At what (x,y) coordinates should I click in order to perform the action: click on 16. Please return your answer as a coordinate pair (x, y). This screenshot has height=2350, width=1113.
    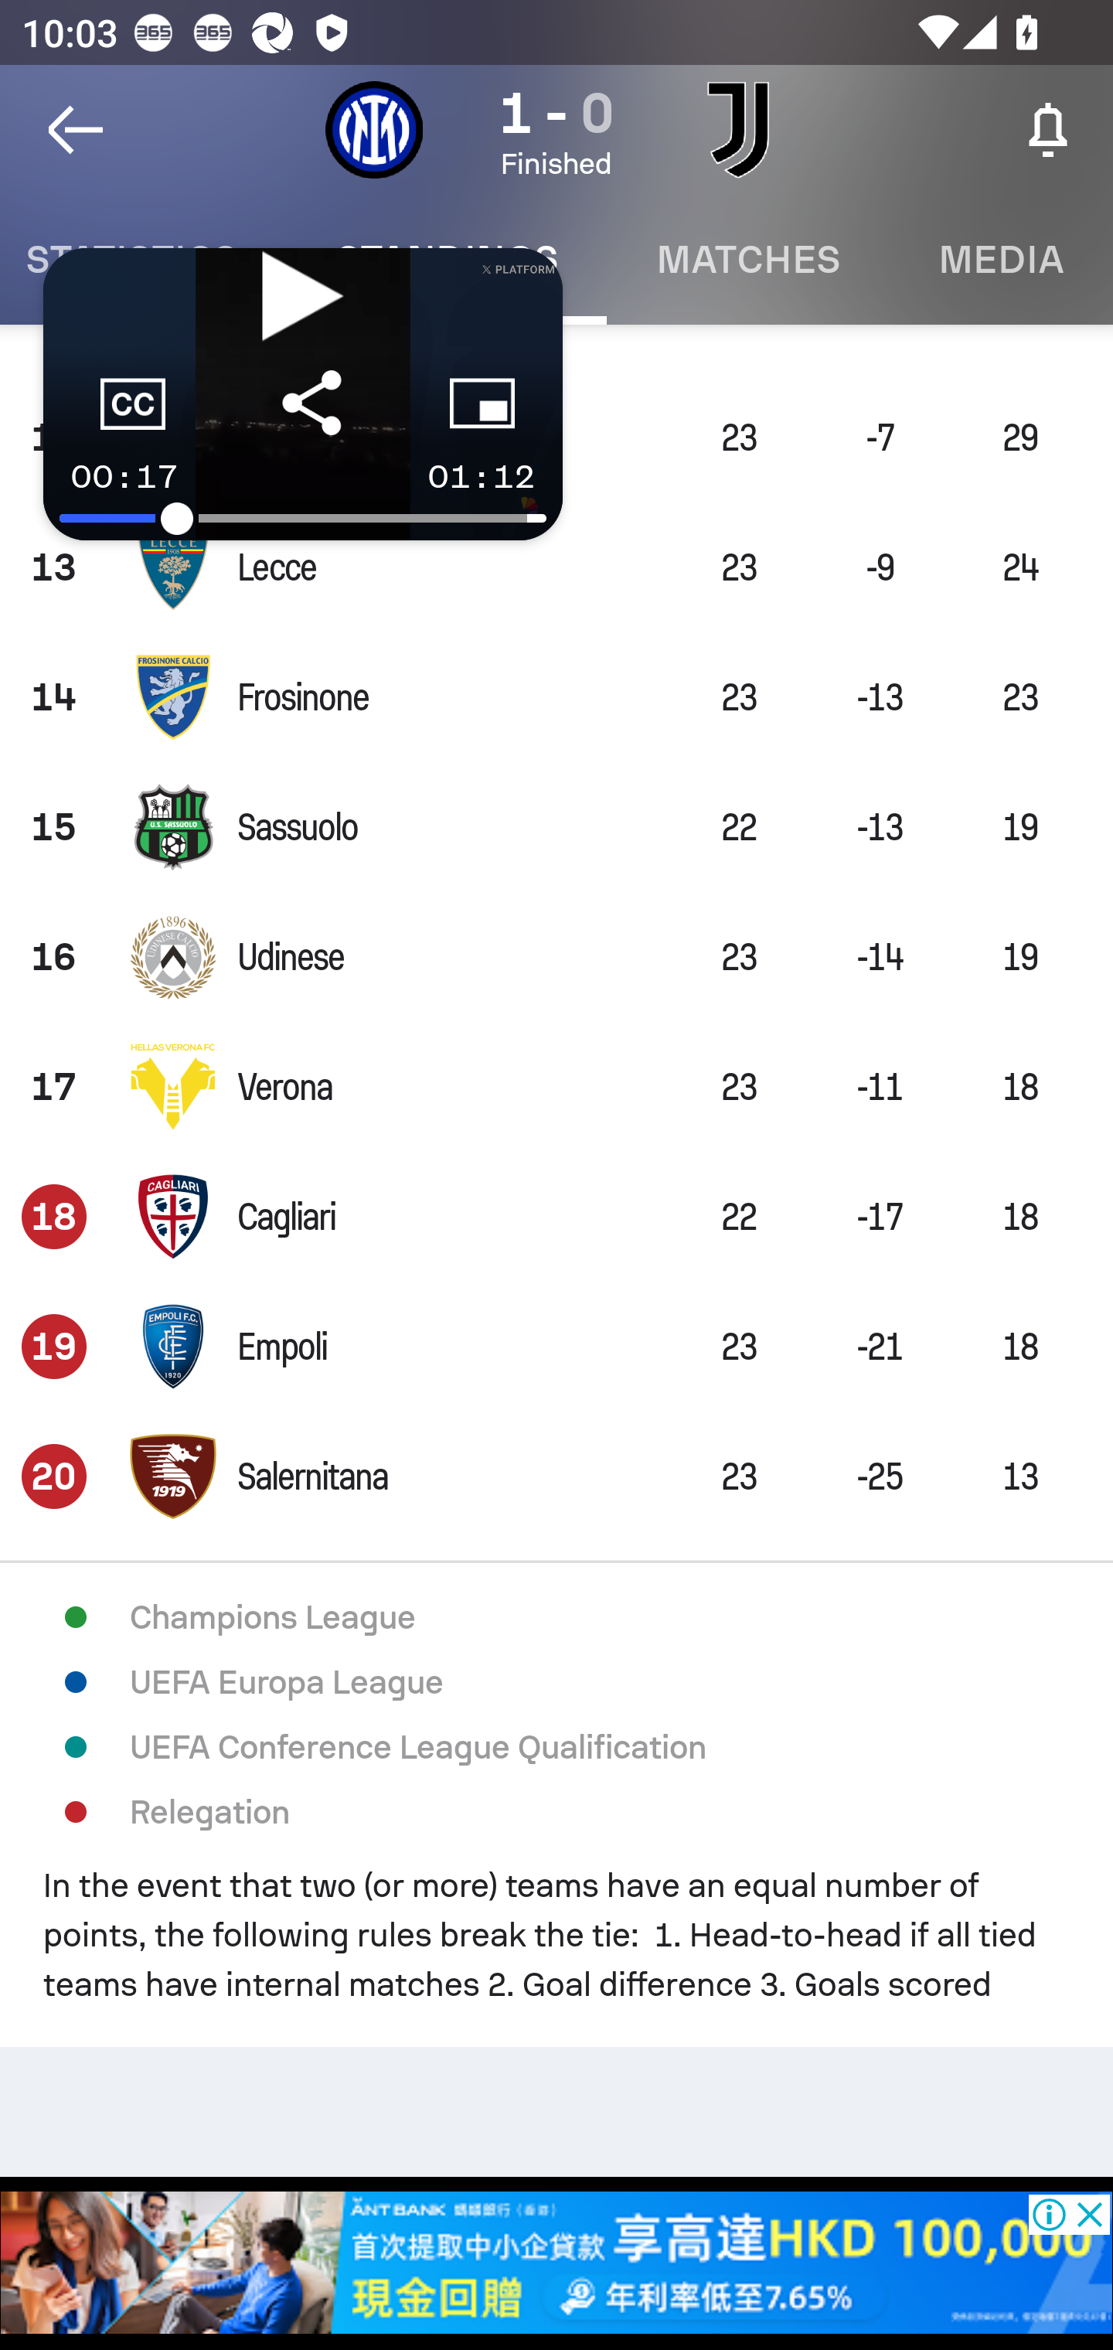
    Looking at the image, I should click on (54, 957).